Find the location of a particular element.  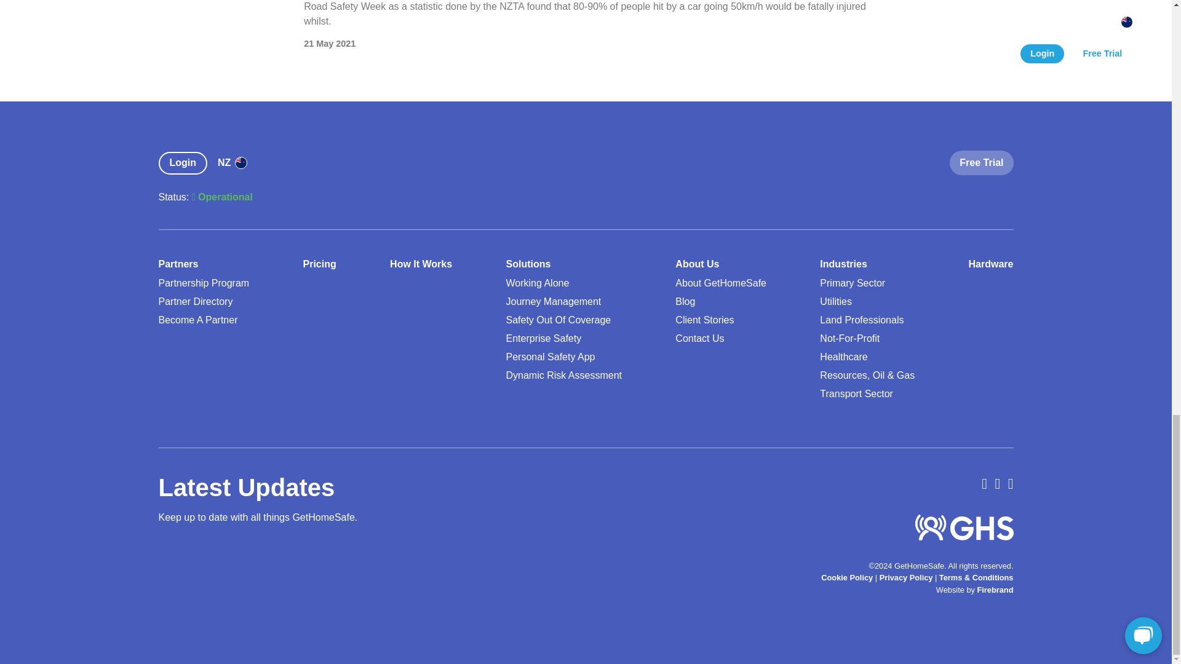

Partnership Program is located at coordinates (204, 283).